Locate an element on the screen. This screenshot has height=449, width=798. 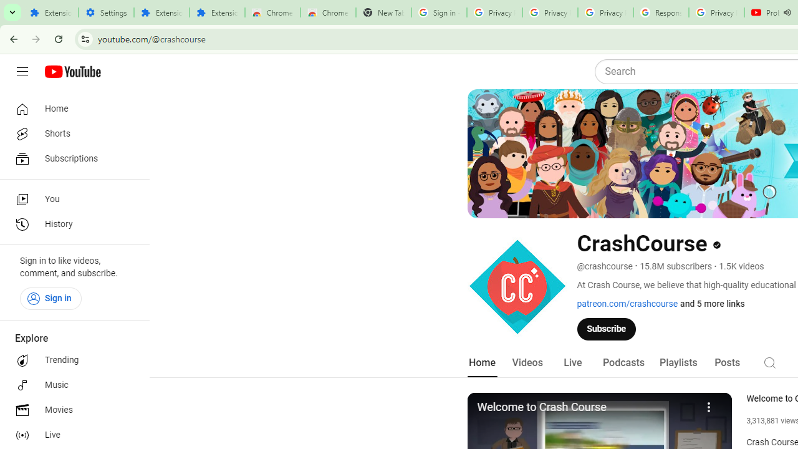
Music is located at coordinates (71, 385).